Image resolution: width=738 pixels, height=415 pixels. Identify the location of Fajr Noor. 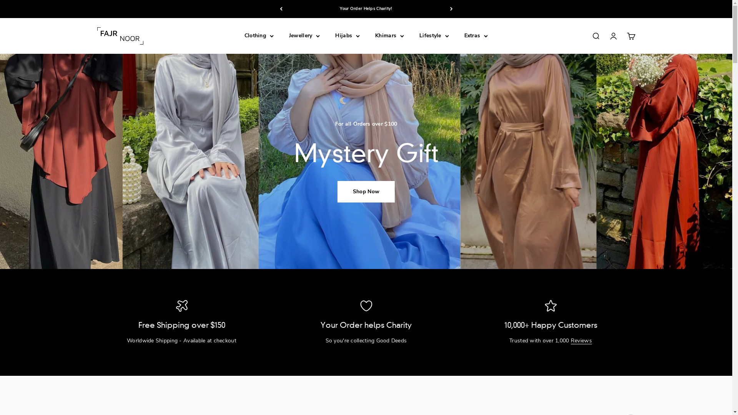
(120, 36).